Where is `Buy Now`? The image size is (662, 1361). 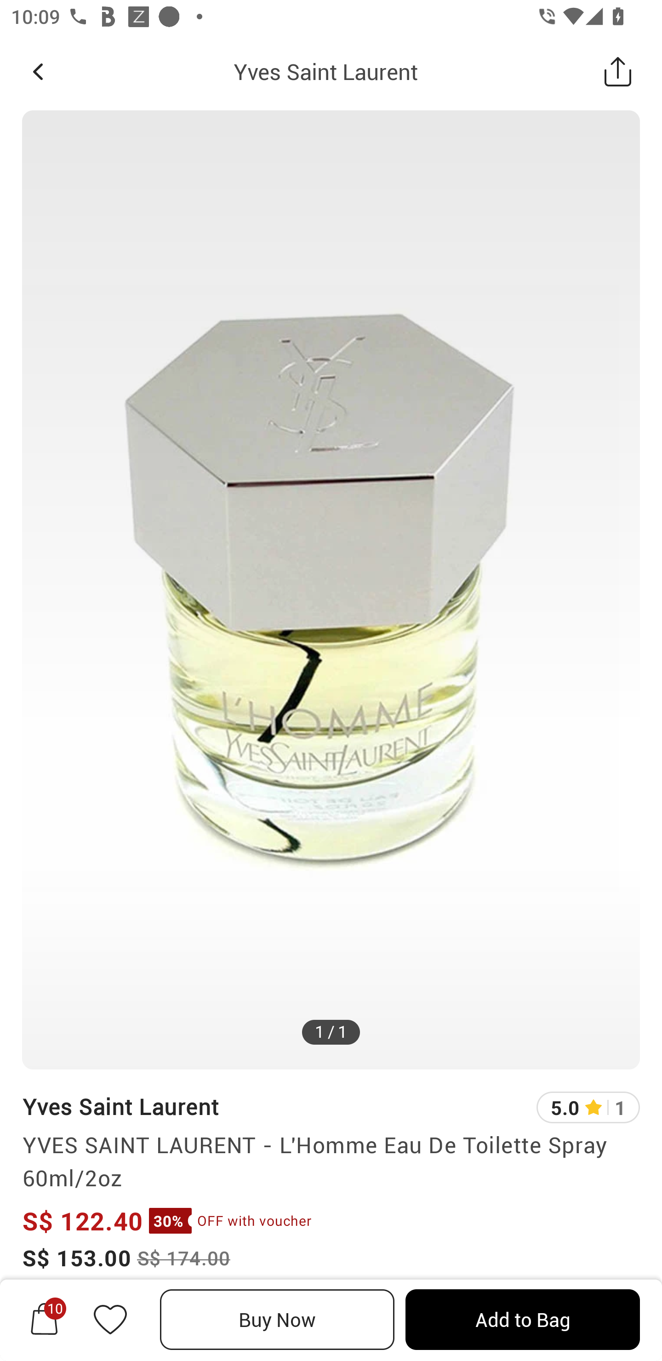 Buy Now is located at coordinates (277, 1320).